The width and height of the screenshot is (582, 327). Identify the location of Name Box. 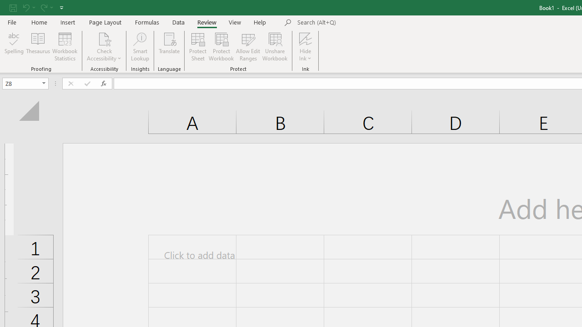
(25, 84).